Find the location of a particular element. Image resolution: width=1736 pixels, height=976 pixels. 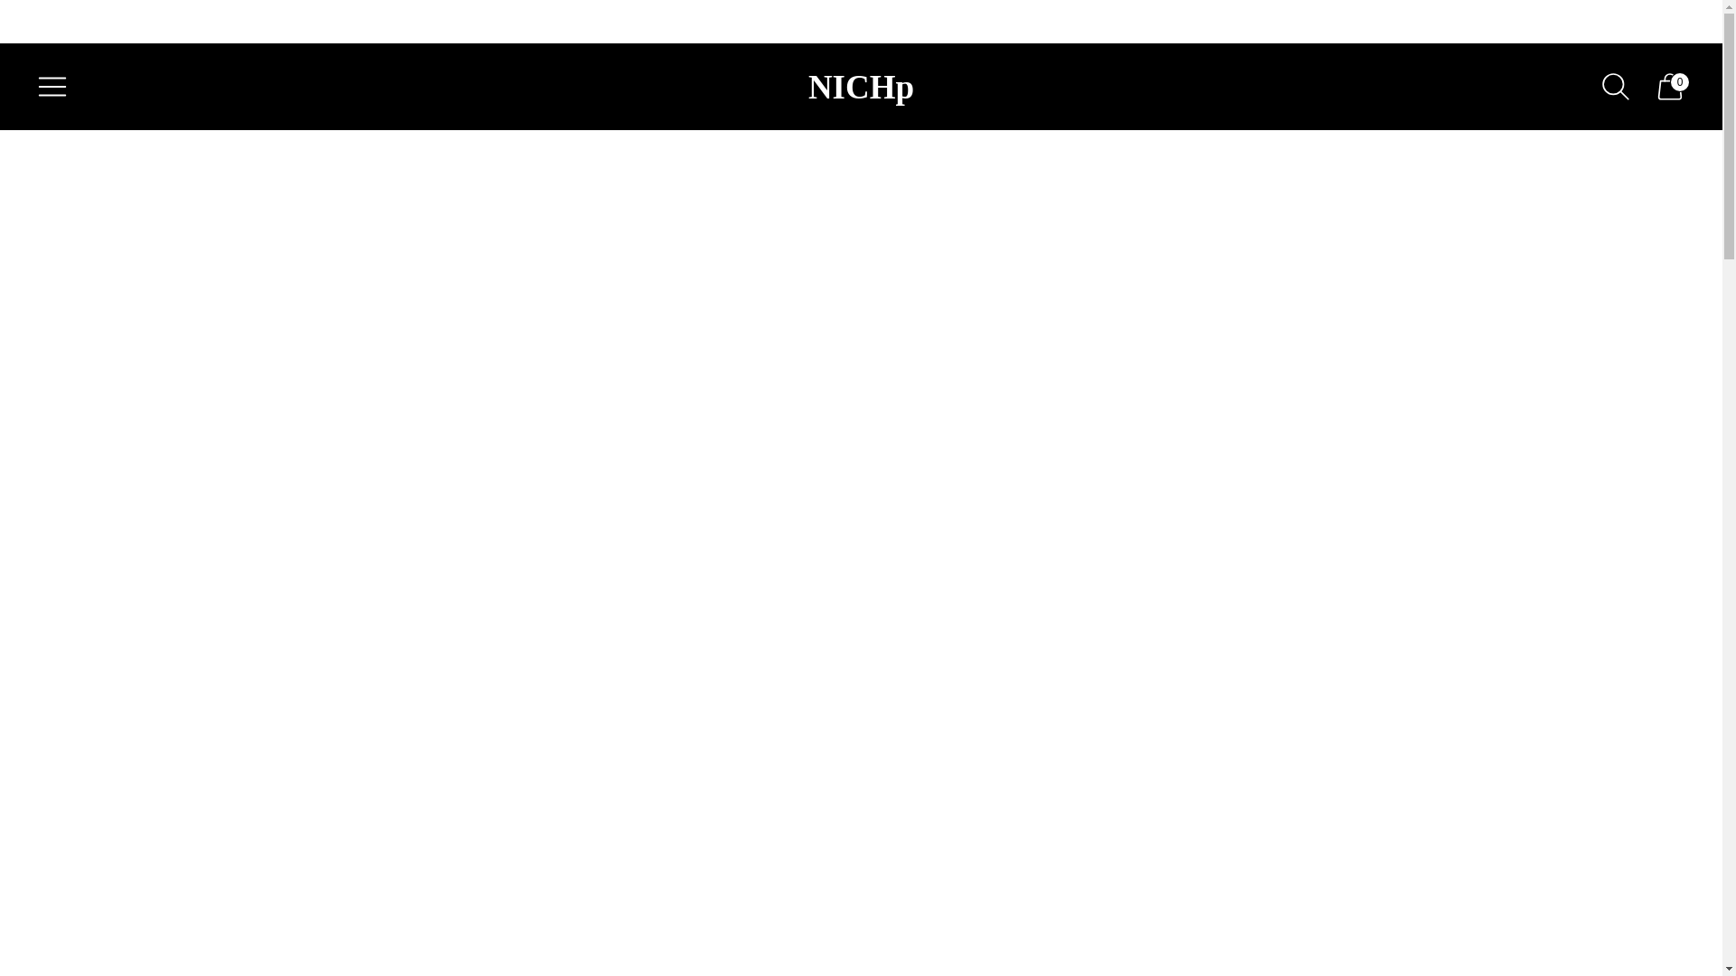

0 is located at coordinates (1669, 87).